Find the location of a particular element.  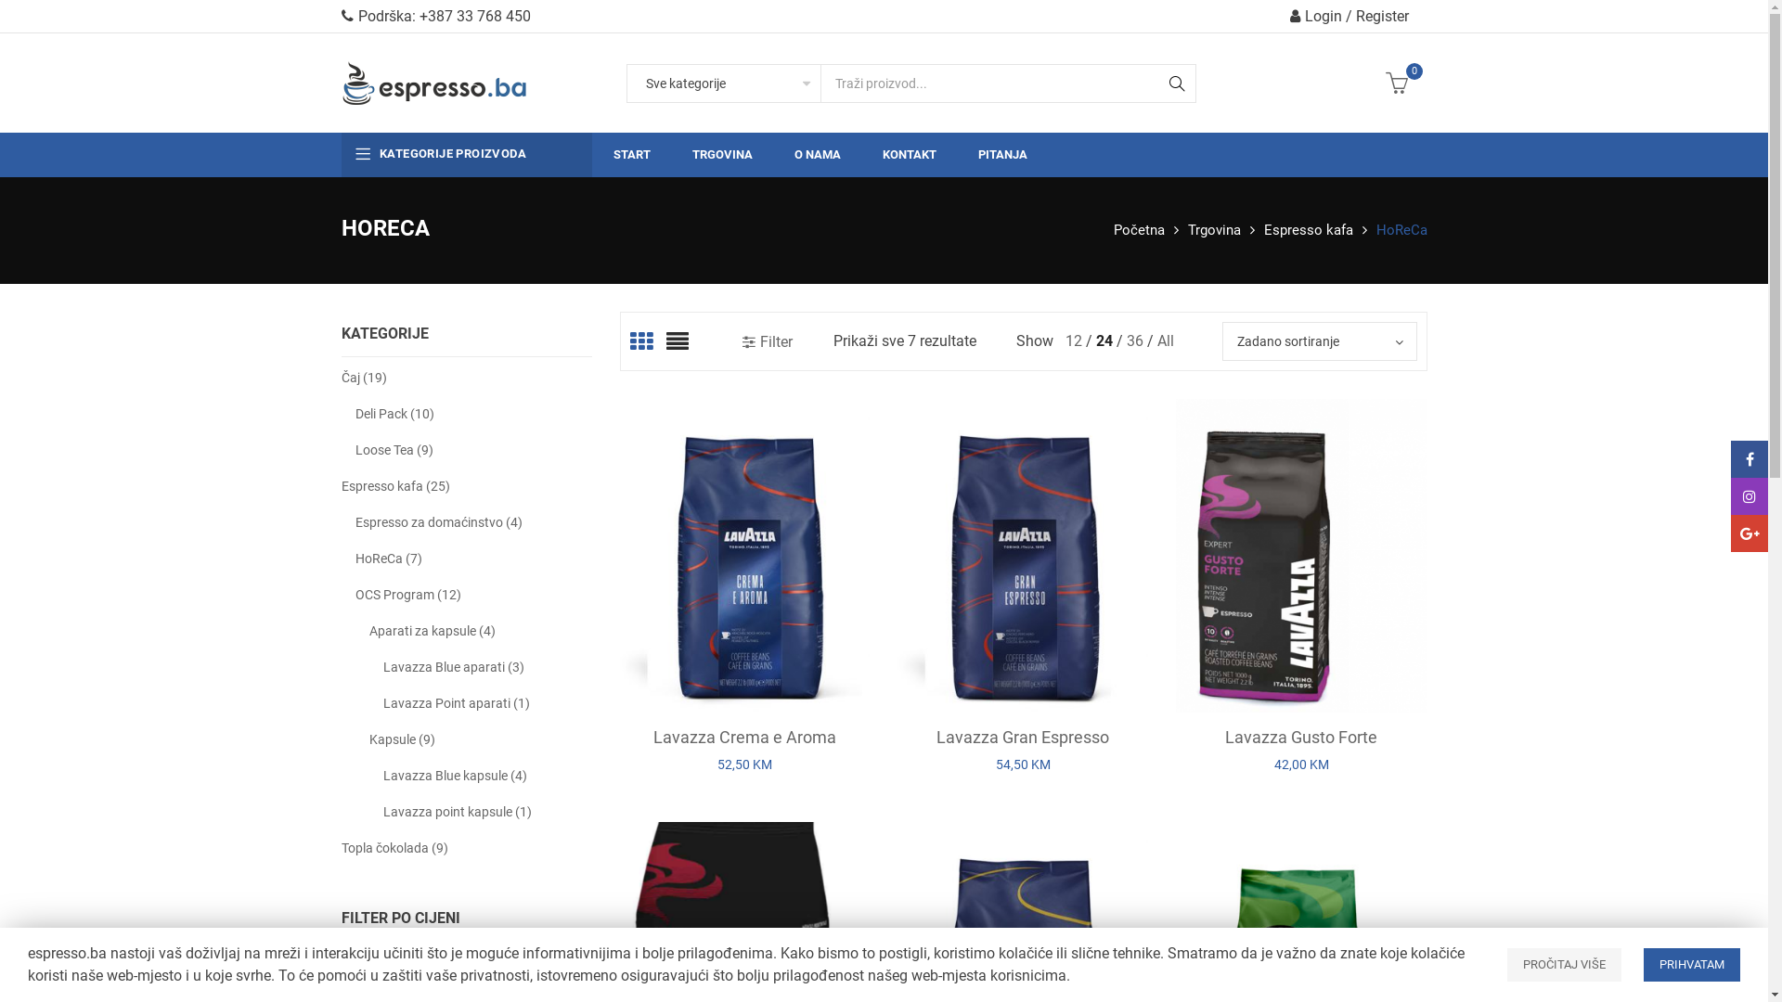

Instagram is located at coordinates (1750, 496).